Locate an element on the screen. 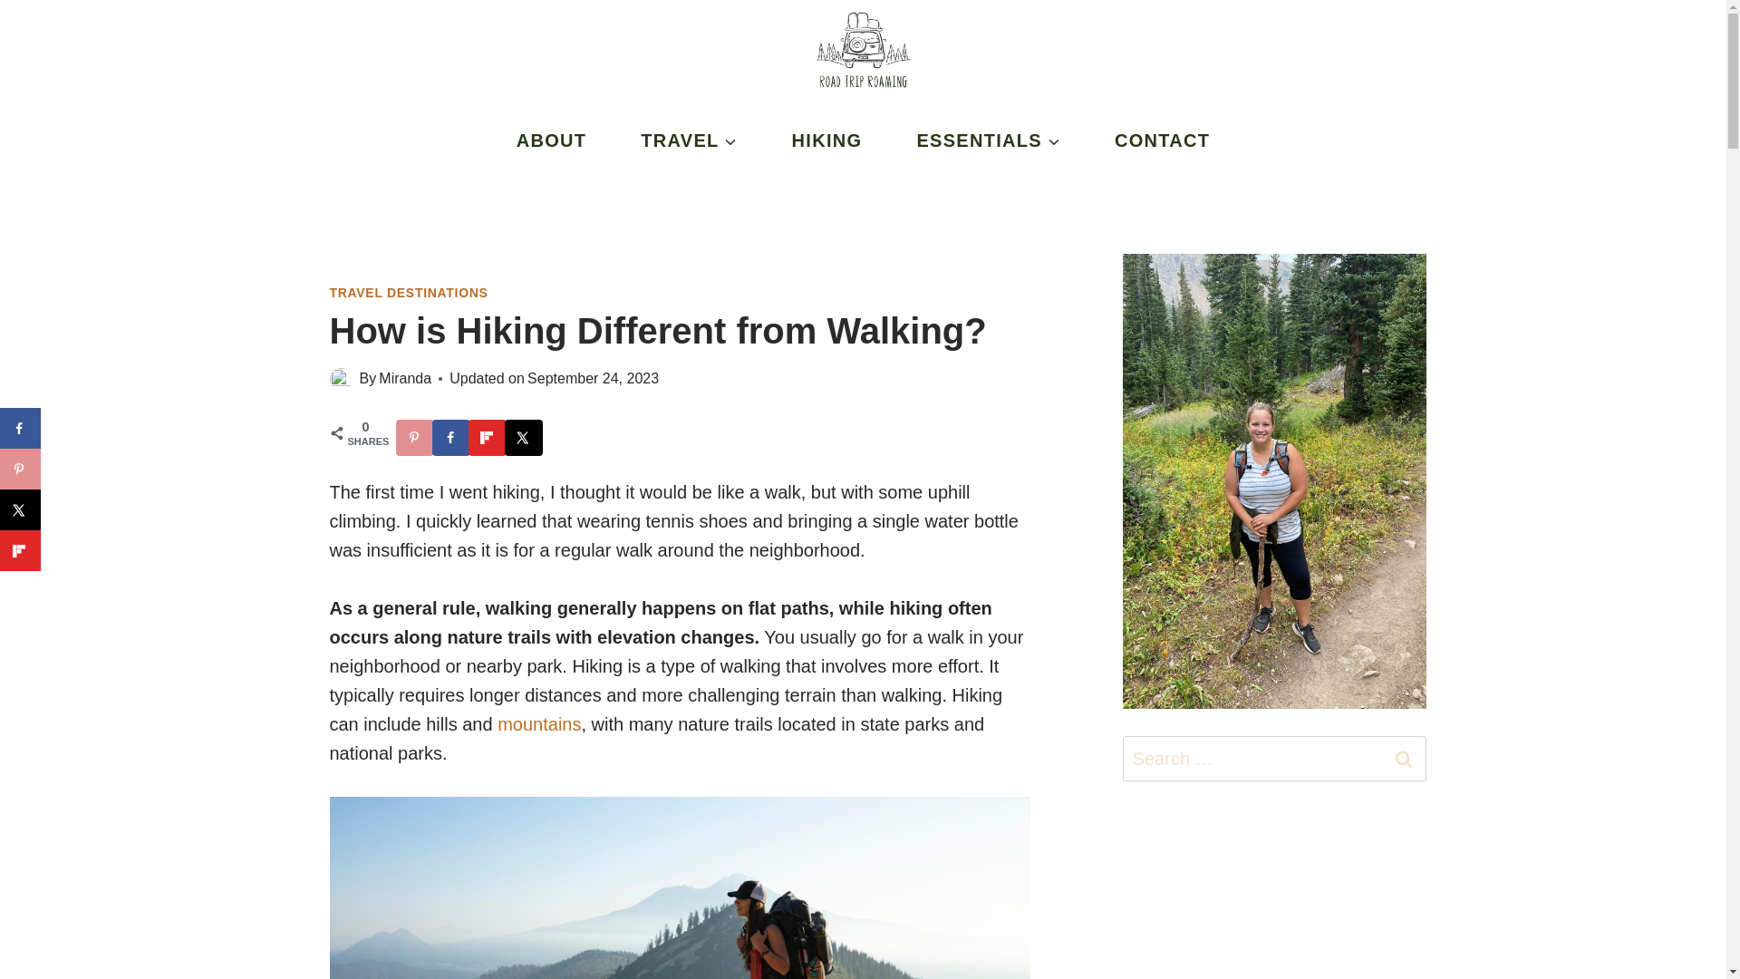 The height and width of the screenshot is (979, 1740). Save to Pinterest is located at coordinates (415, 438).